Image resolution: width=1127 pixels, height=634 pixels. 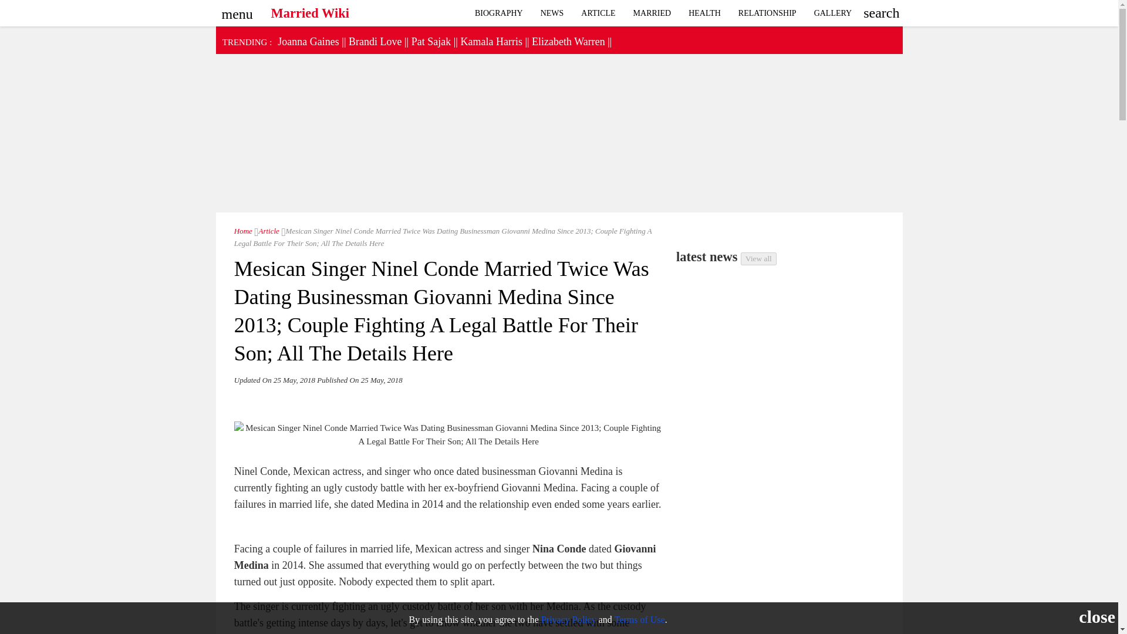 What do you see at coordinates (491, 41) in the screenshot?
I see `Kamala Harris` at bounding box center [491, 41].